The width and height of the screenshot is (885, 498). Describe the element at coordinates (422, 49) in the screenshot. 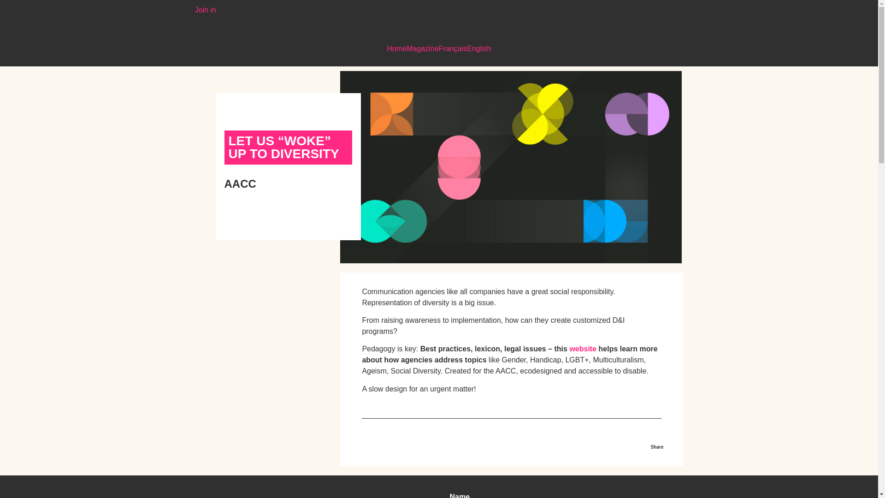

I see `Magazine` at that location.